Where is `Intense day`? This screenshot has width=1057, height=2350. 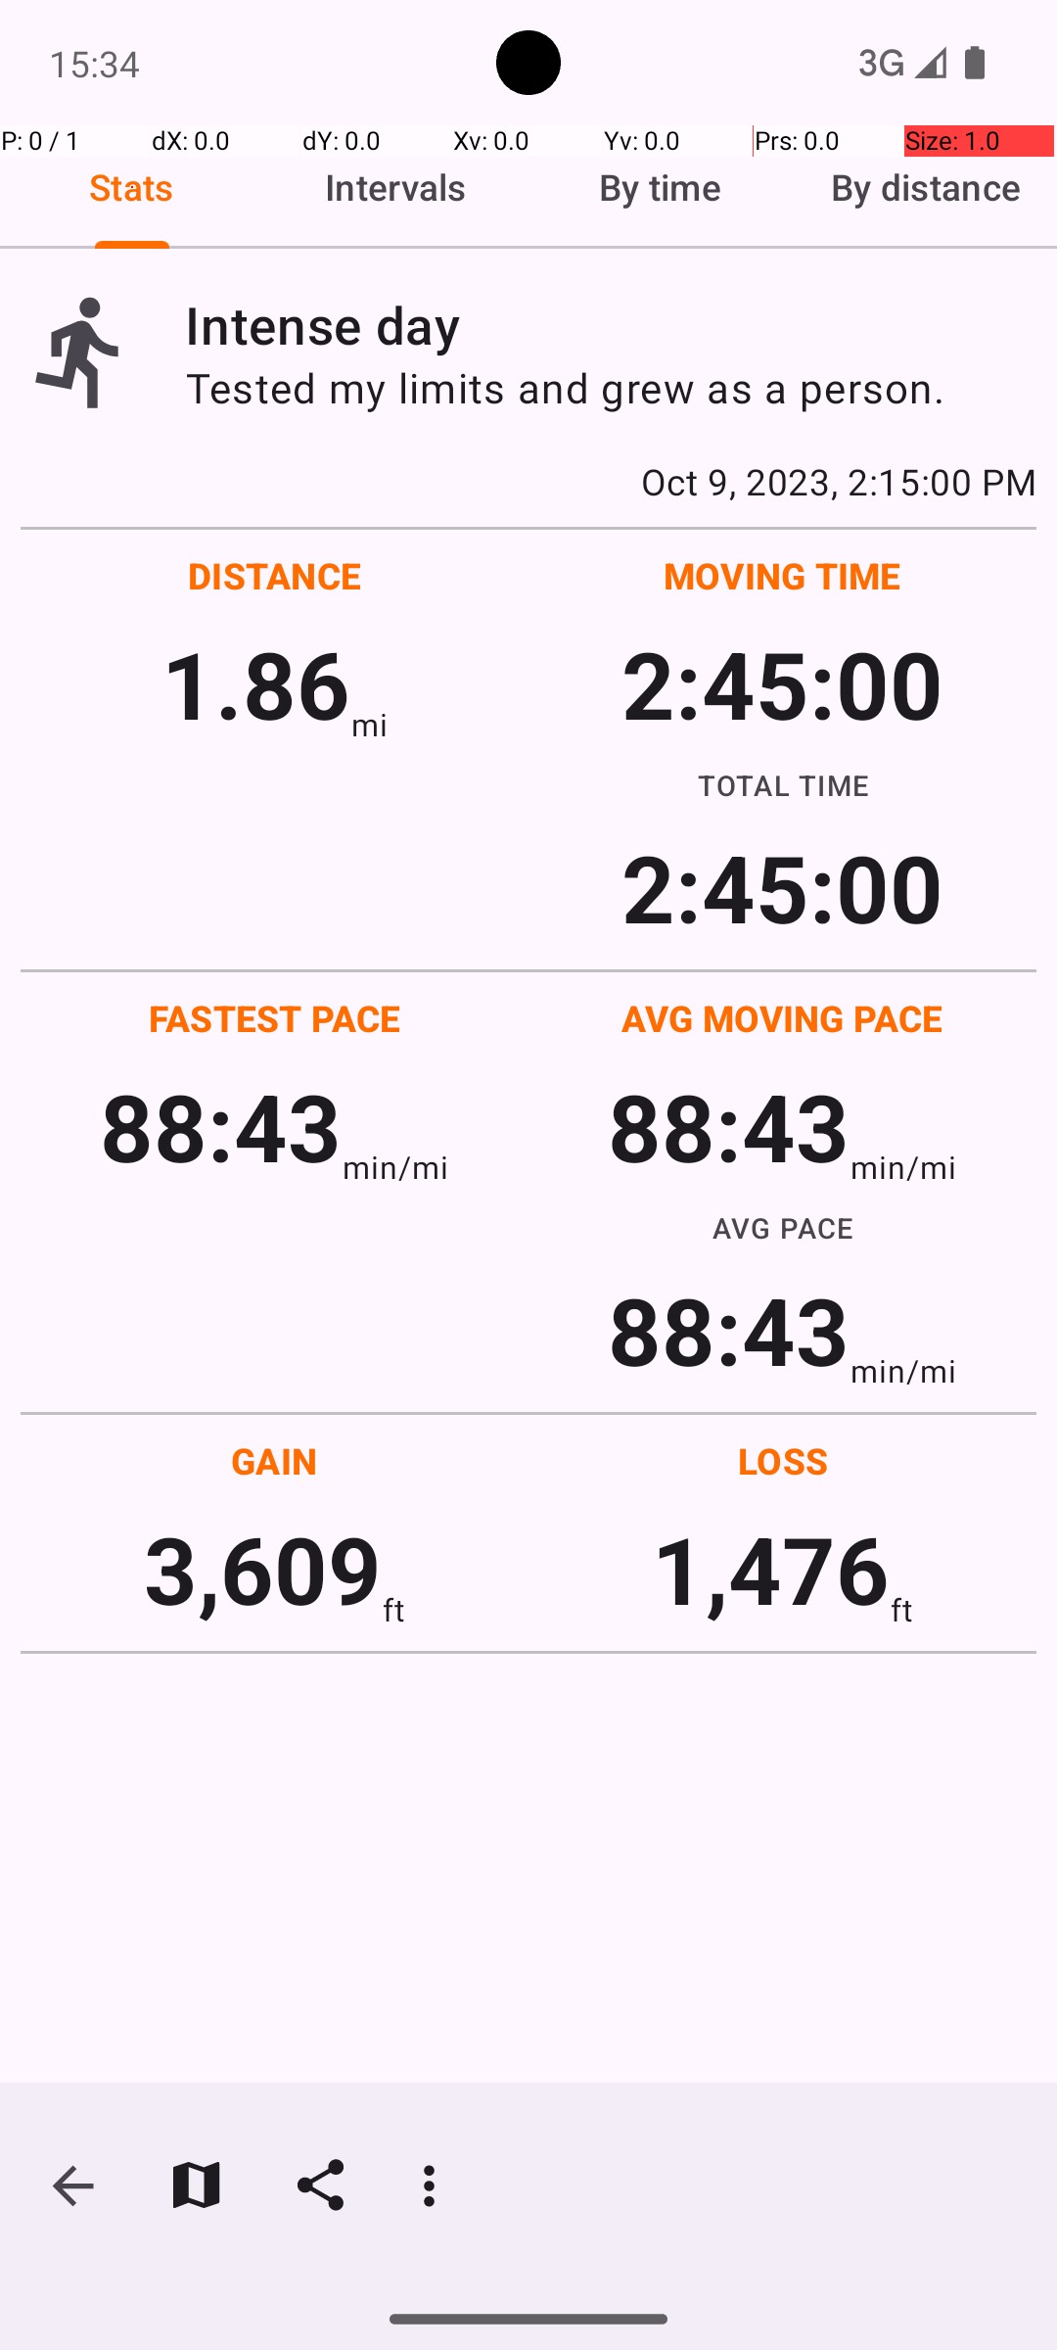
Intense day is located at coordinates (611, 325).